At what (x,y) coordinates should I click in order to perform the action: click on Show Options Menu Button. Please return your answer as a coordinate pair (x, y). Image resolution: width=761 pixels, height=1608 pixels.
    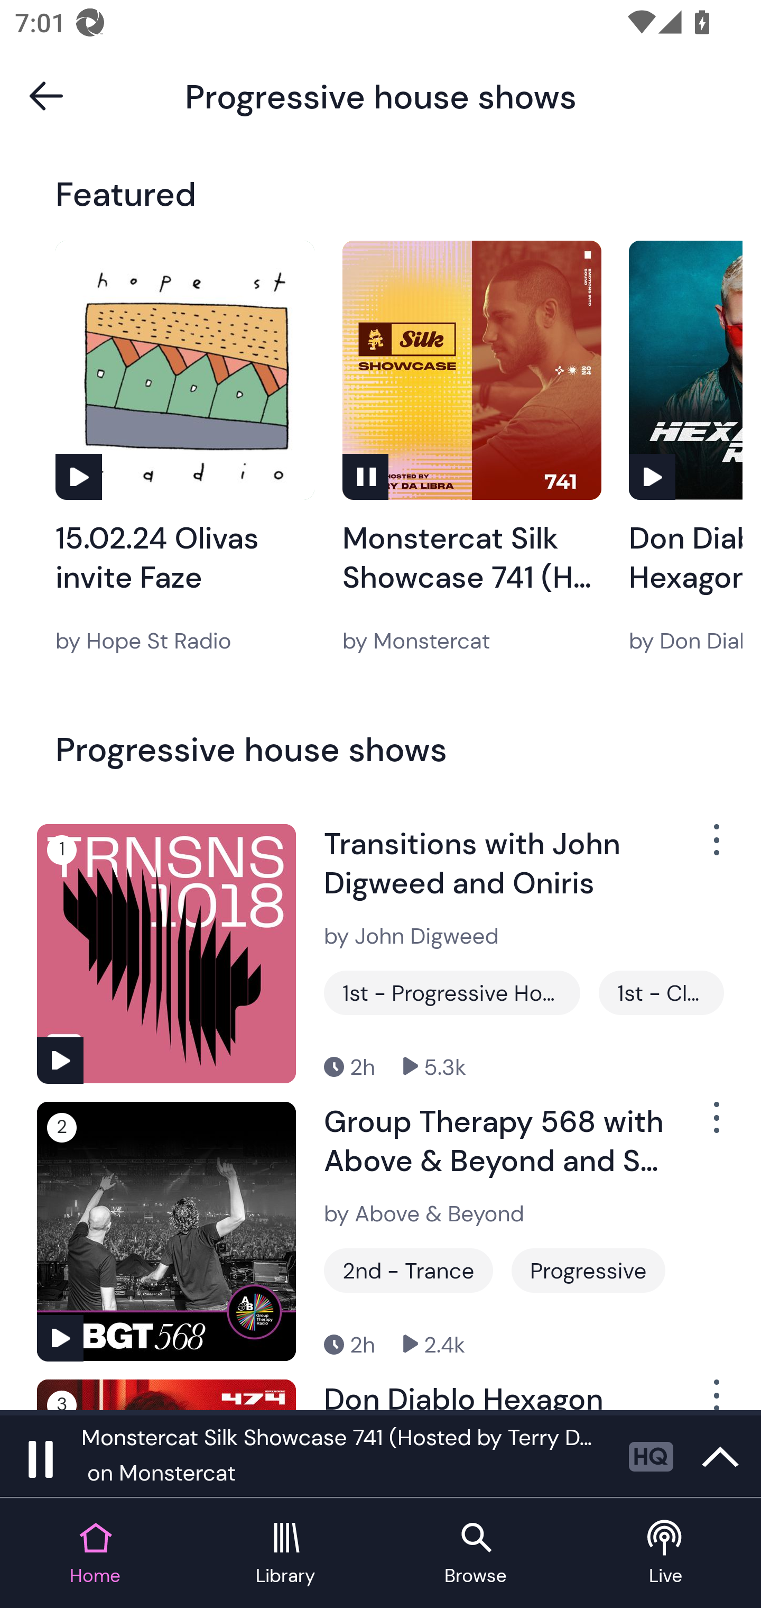
    Looking at the image, I should click on (714, 1395).